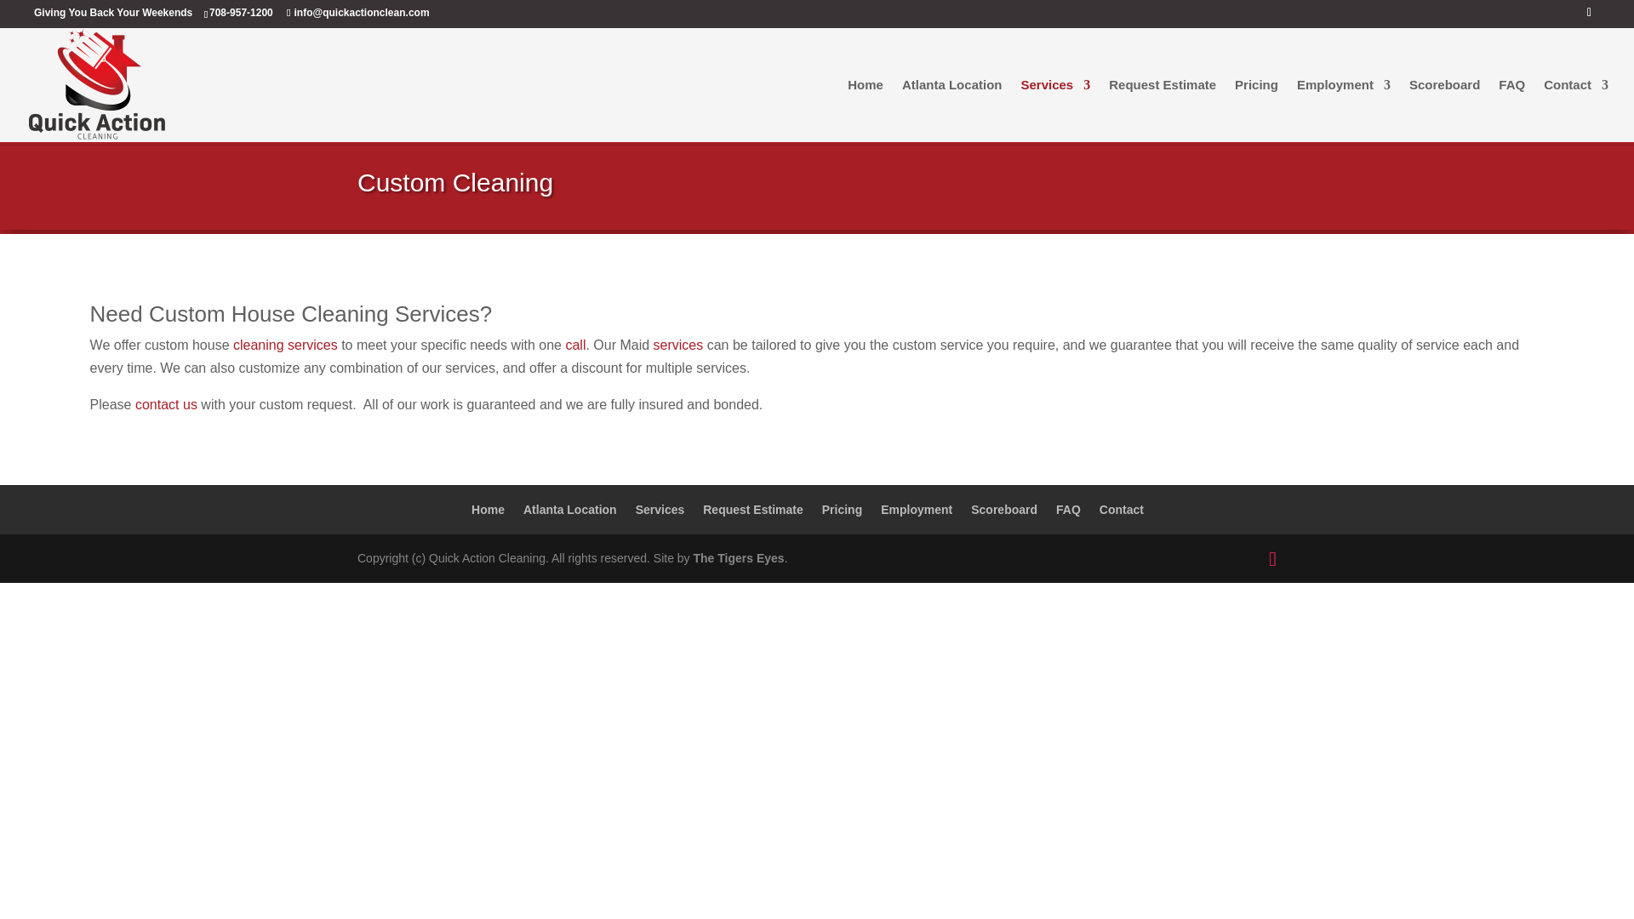 The image size is (1634, 919). Describe the element at coordinates (167, 403) in the screenshot. I see `contact us` at that location.